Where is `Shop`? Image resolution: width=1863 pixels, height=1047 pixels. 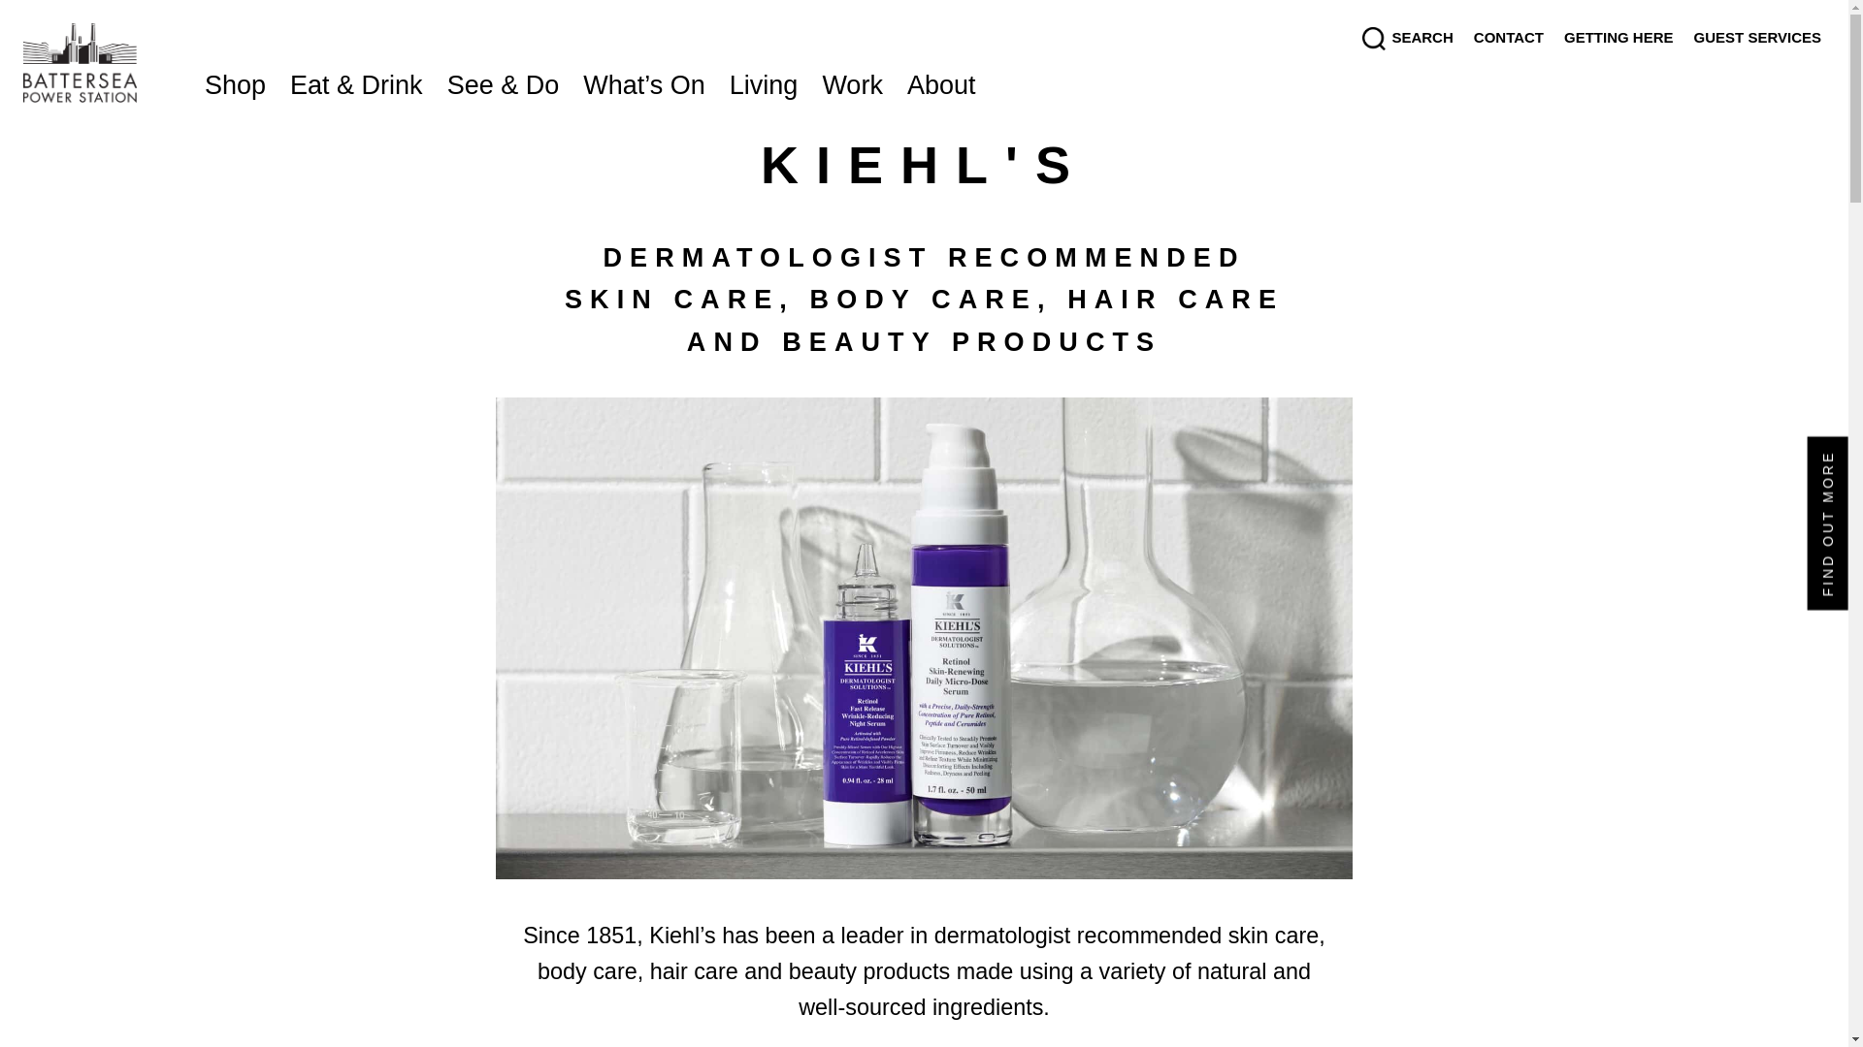 Shop is located at coordinates (235, 87).